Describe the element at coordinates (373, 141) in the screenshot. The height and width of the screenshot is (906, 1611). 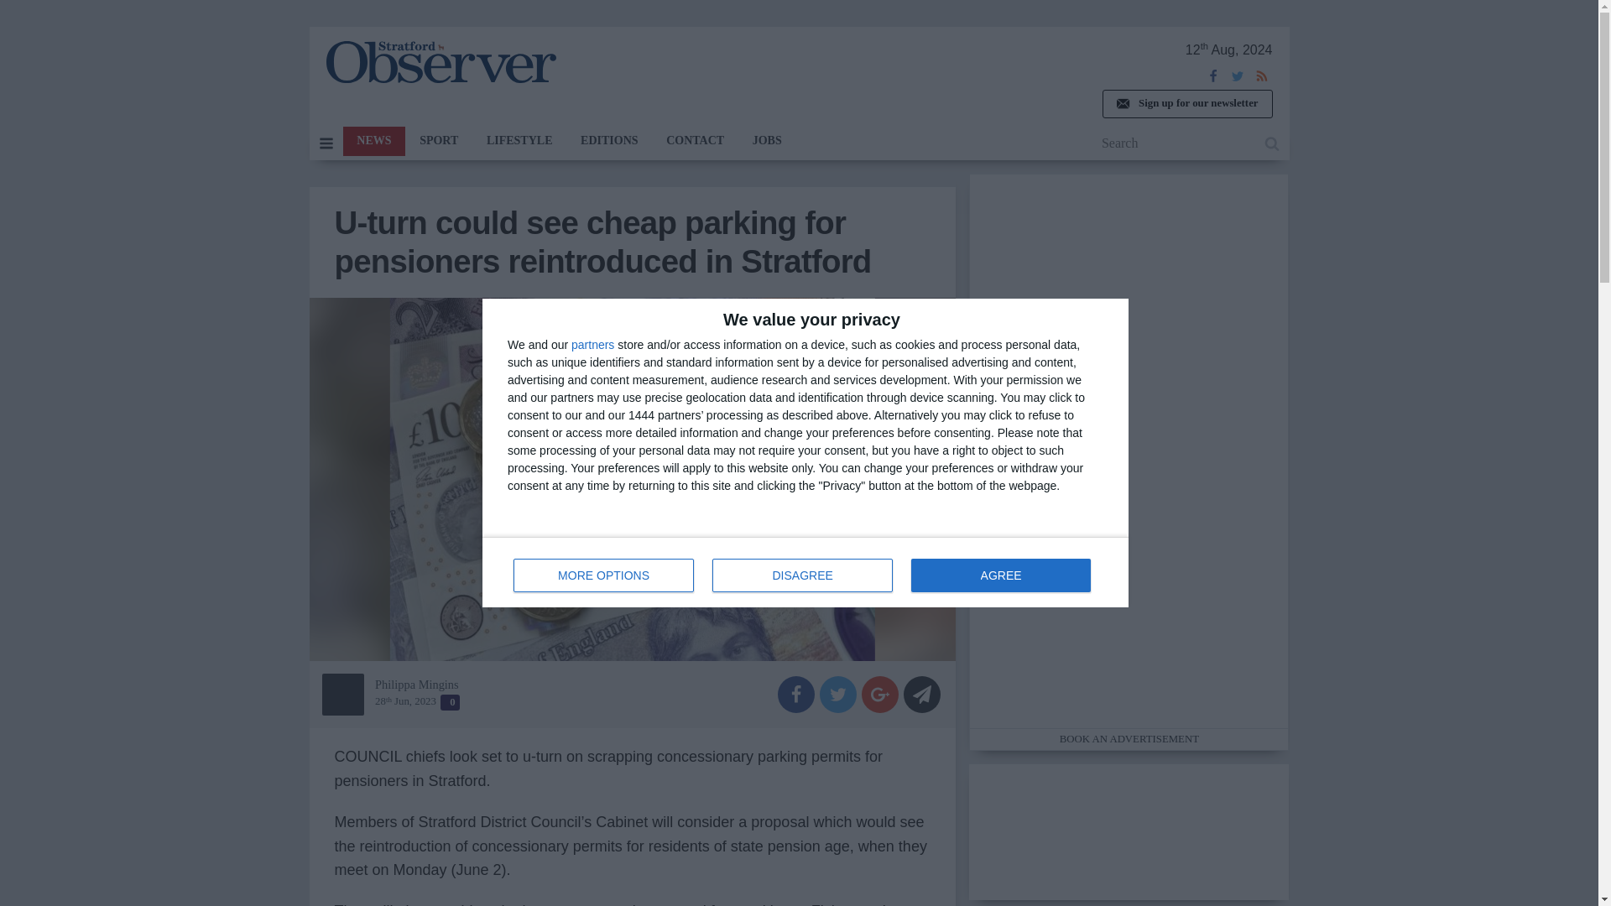
I see `MORE OPTIONS` at that location.